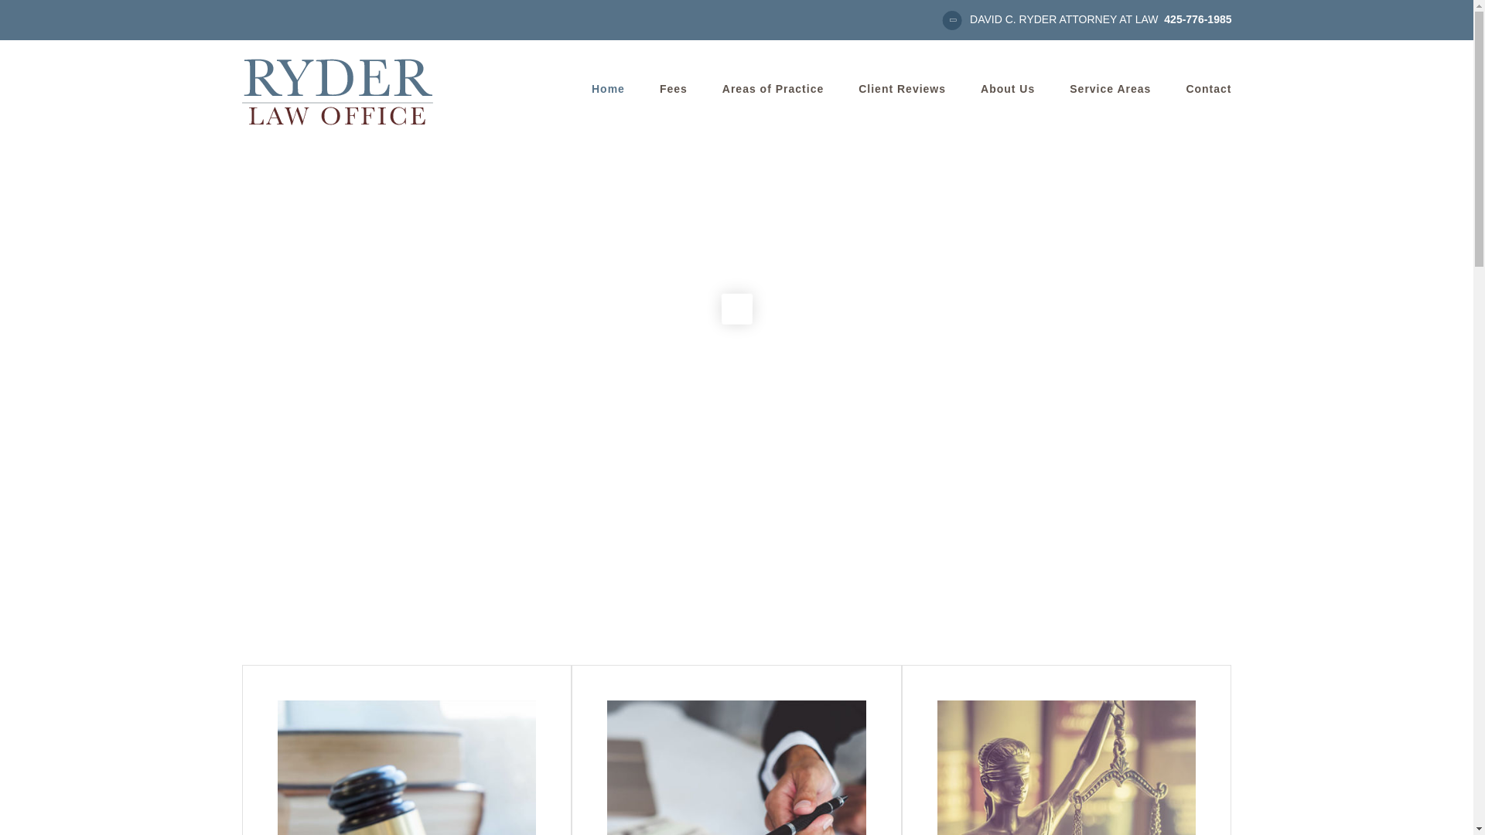 This screenshot has height=835, width=1485. What do you see at coordinates (736, 707) in the screenshot?
I see `callout-2` at bounding box center [736, 707].